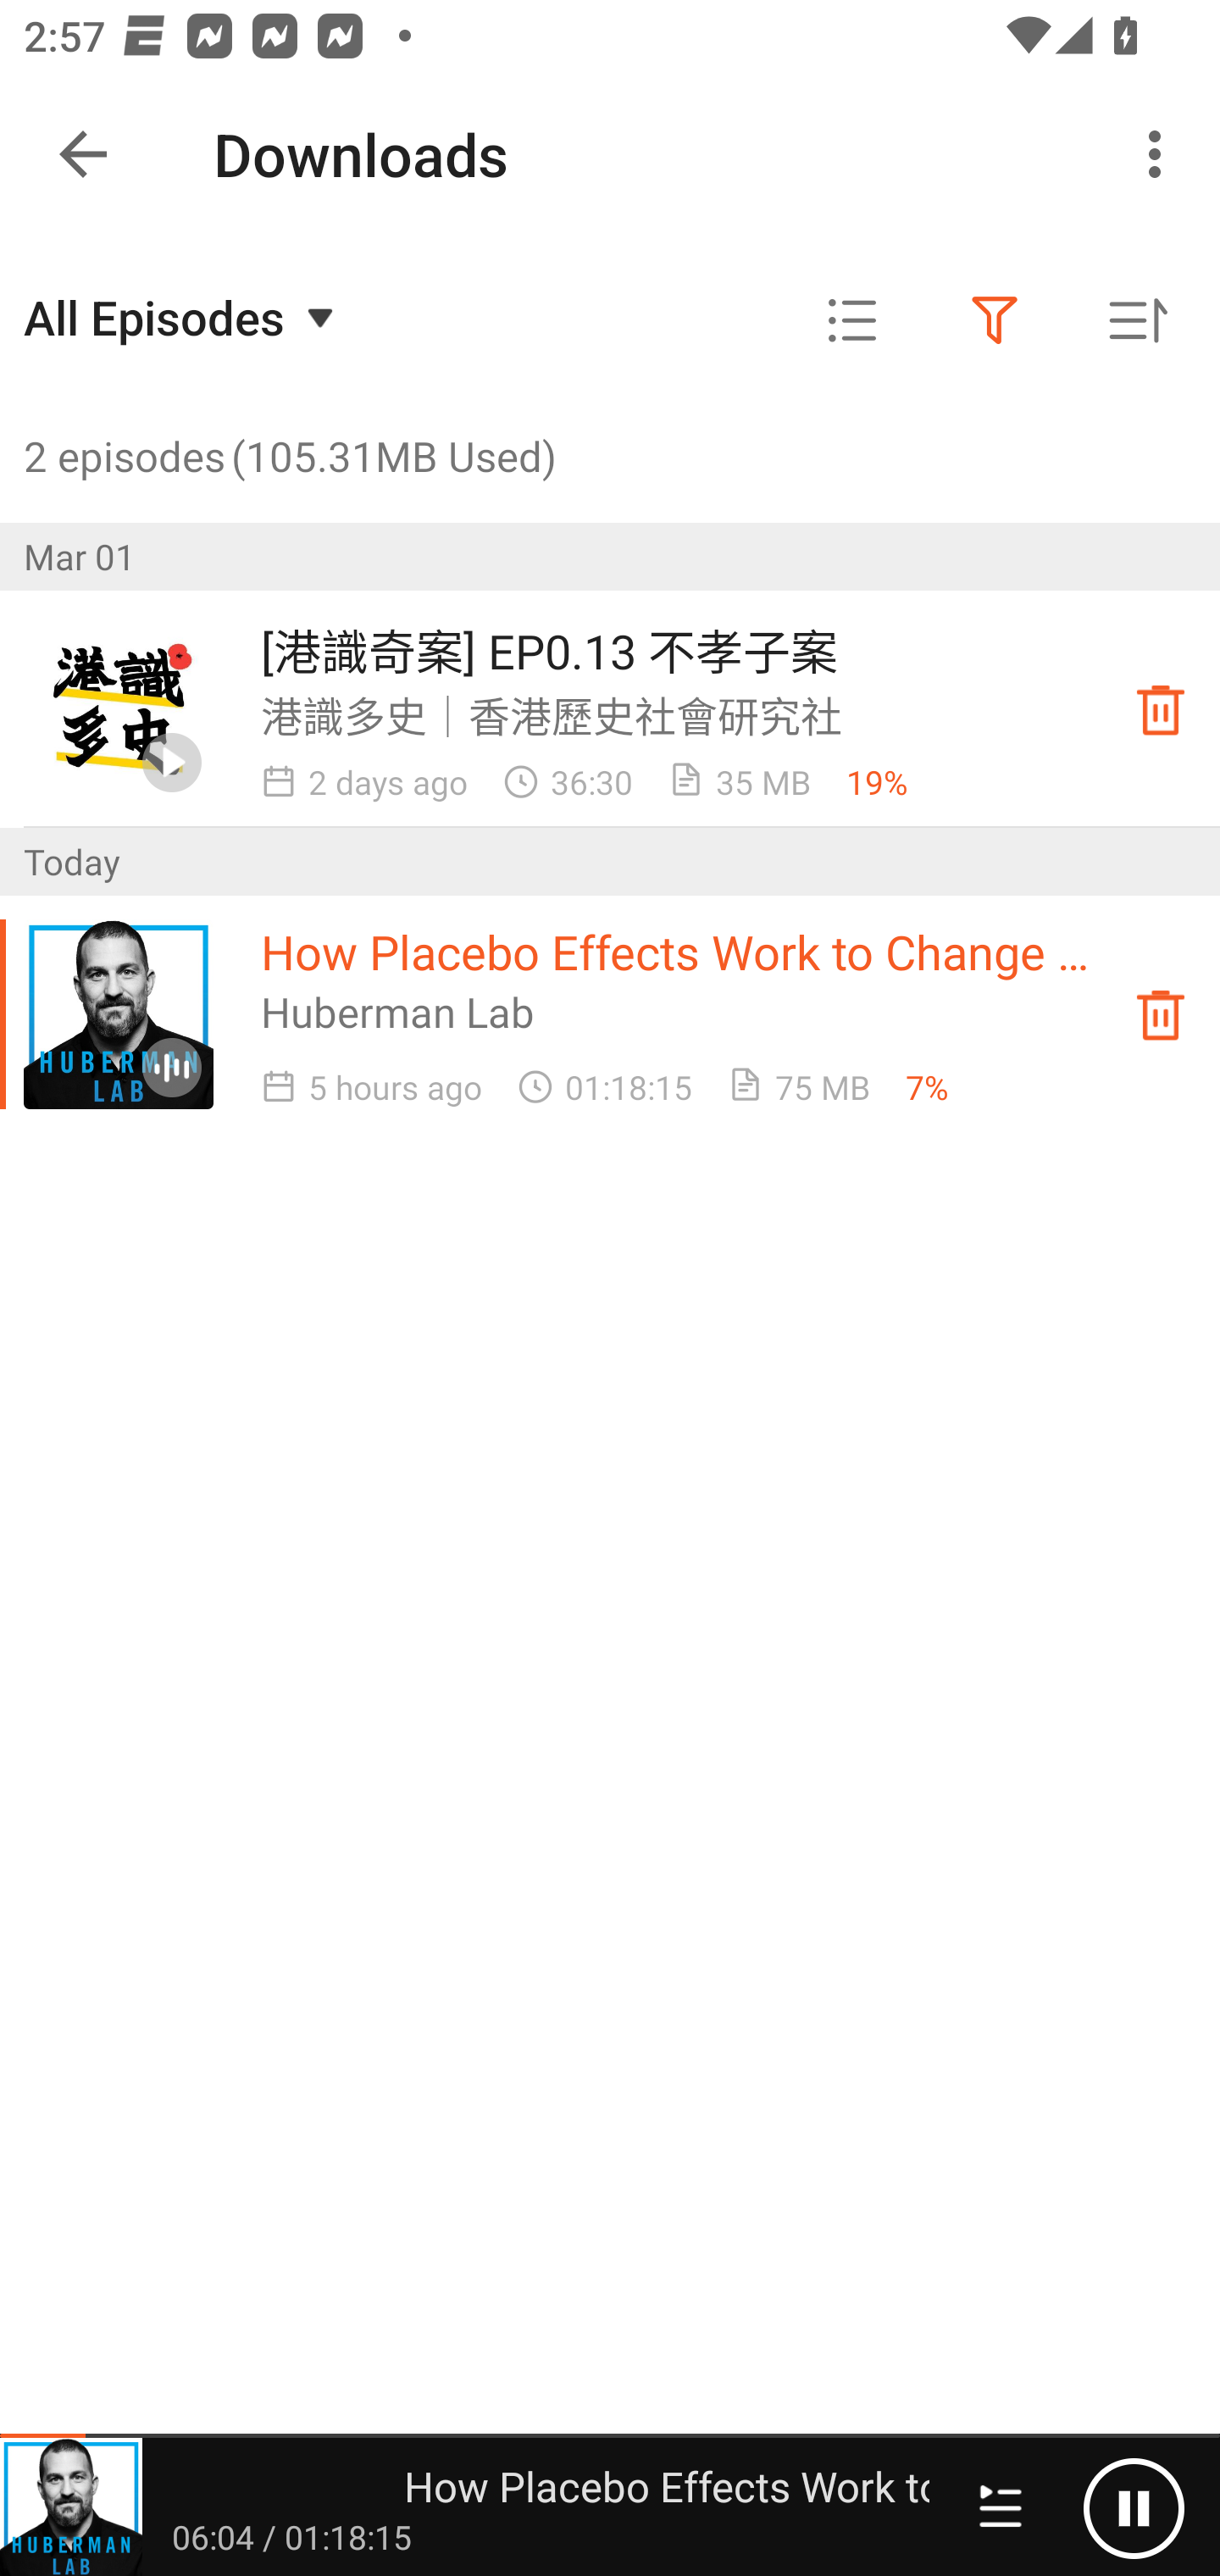  What do you see at coordinates (83, 154) in the screenshot?
I see `Navigate up` at bounding box center [83, 154].